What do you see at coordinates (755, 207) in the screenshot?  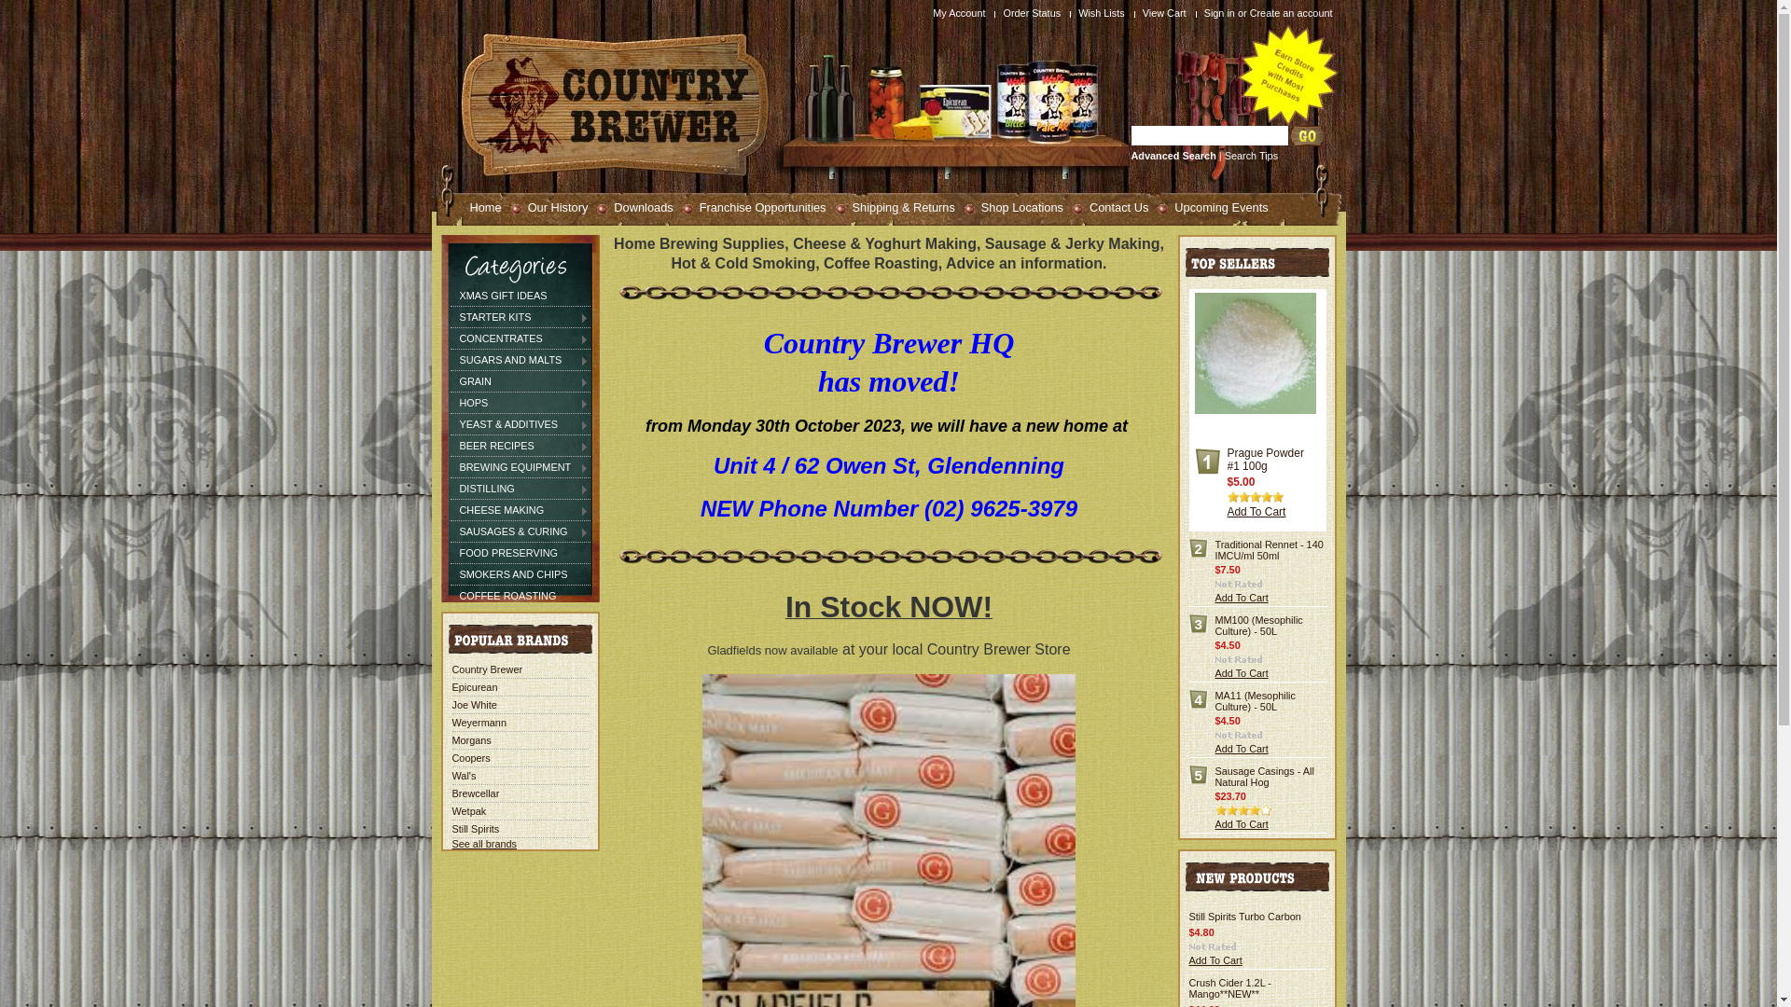 I see `Franchise Opportunities` at bounding box center [755, 207].